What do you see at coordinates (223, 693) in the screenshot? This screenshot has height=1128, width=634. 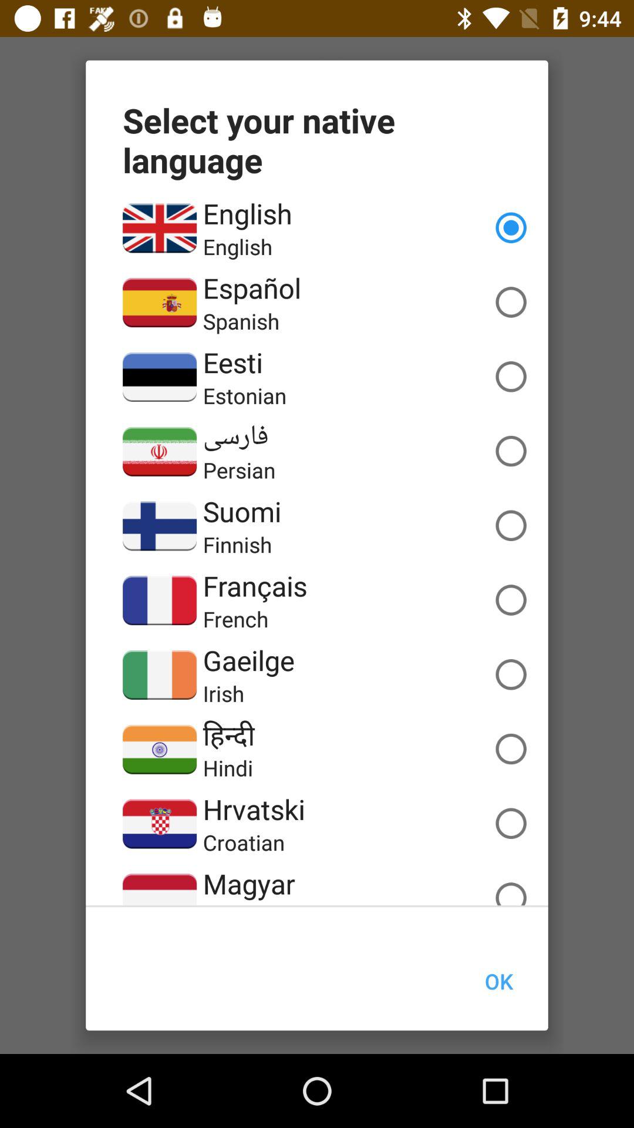 I see `turn off icon below gaeilge item` at bounding box center [223, 693].